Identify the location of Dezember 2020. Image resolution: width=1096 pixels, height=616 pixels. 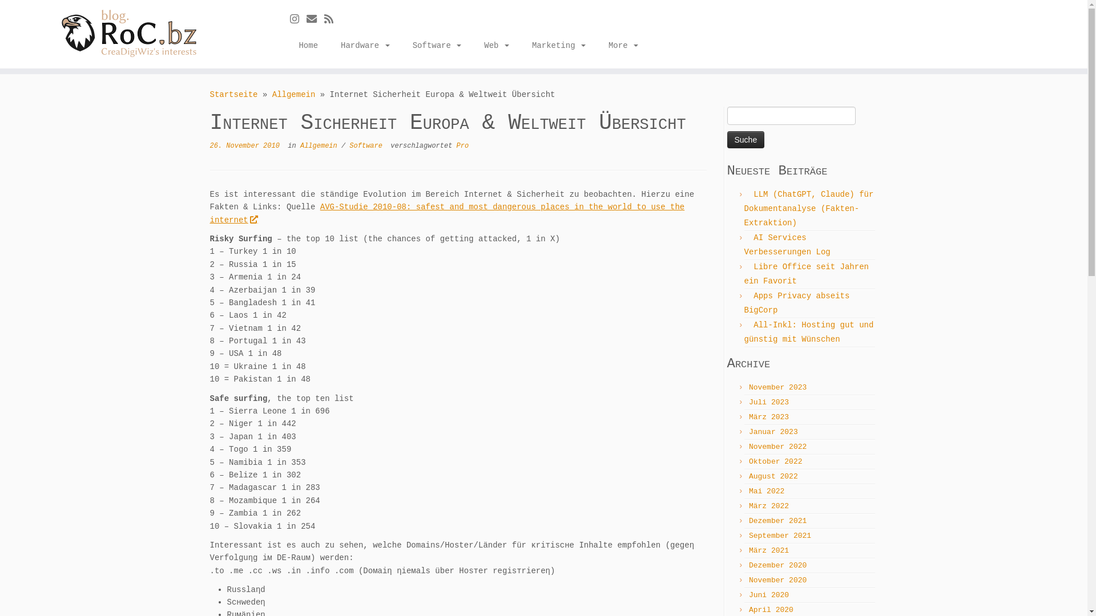
(777, 566).